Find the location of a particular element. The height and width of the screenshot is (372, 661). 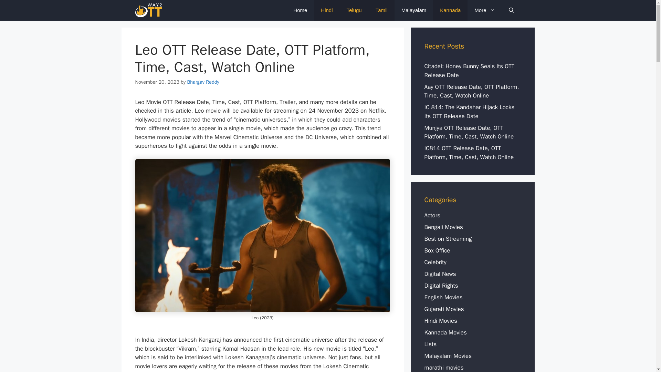

Home is located at coordinates (300, 10).